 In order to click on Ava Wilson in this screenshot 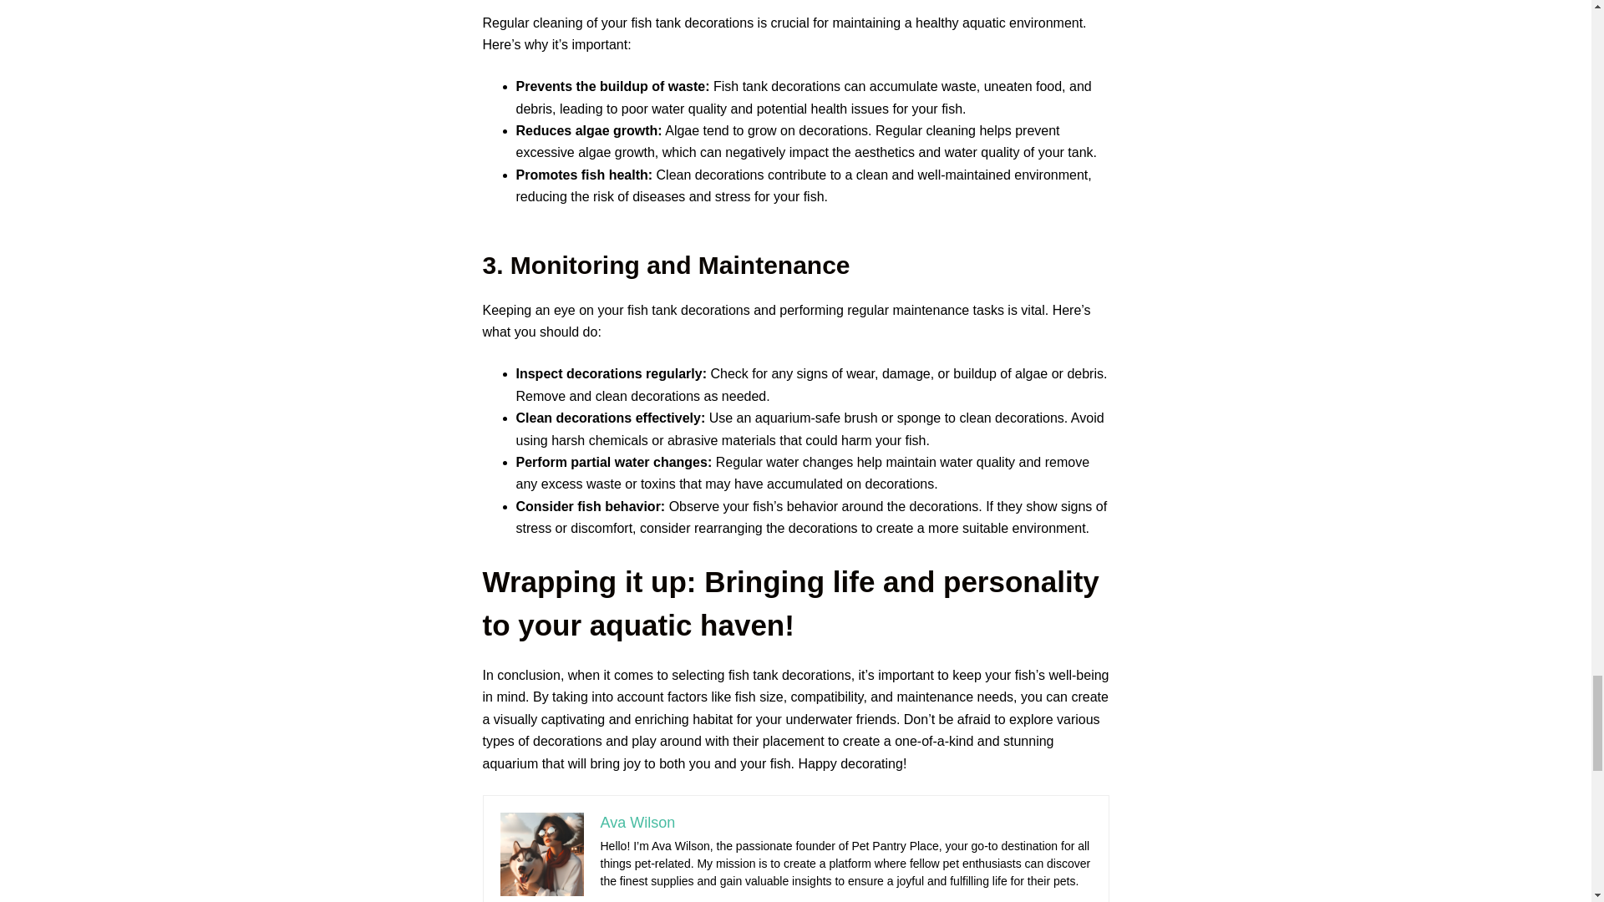, I will do `click(637, 822)`.